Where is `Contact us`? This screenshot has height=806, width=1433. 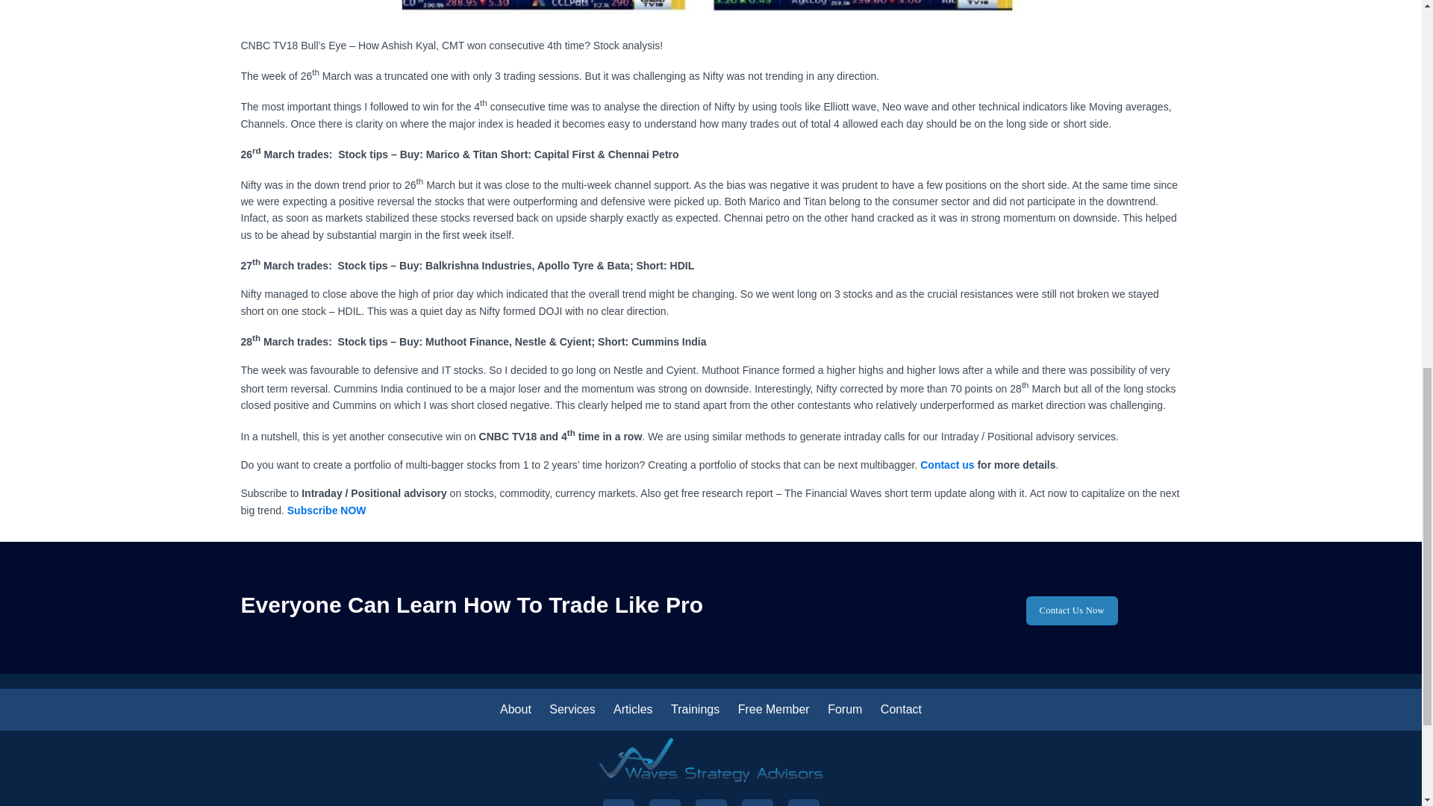
Contact us is located at coordinates (946, 464).